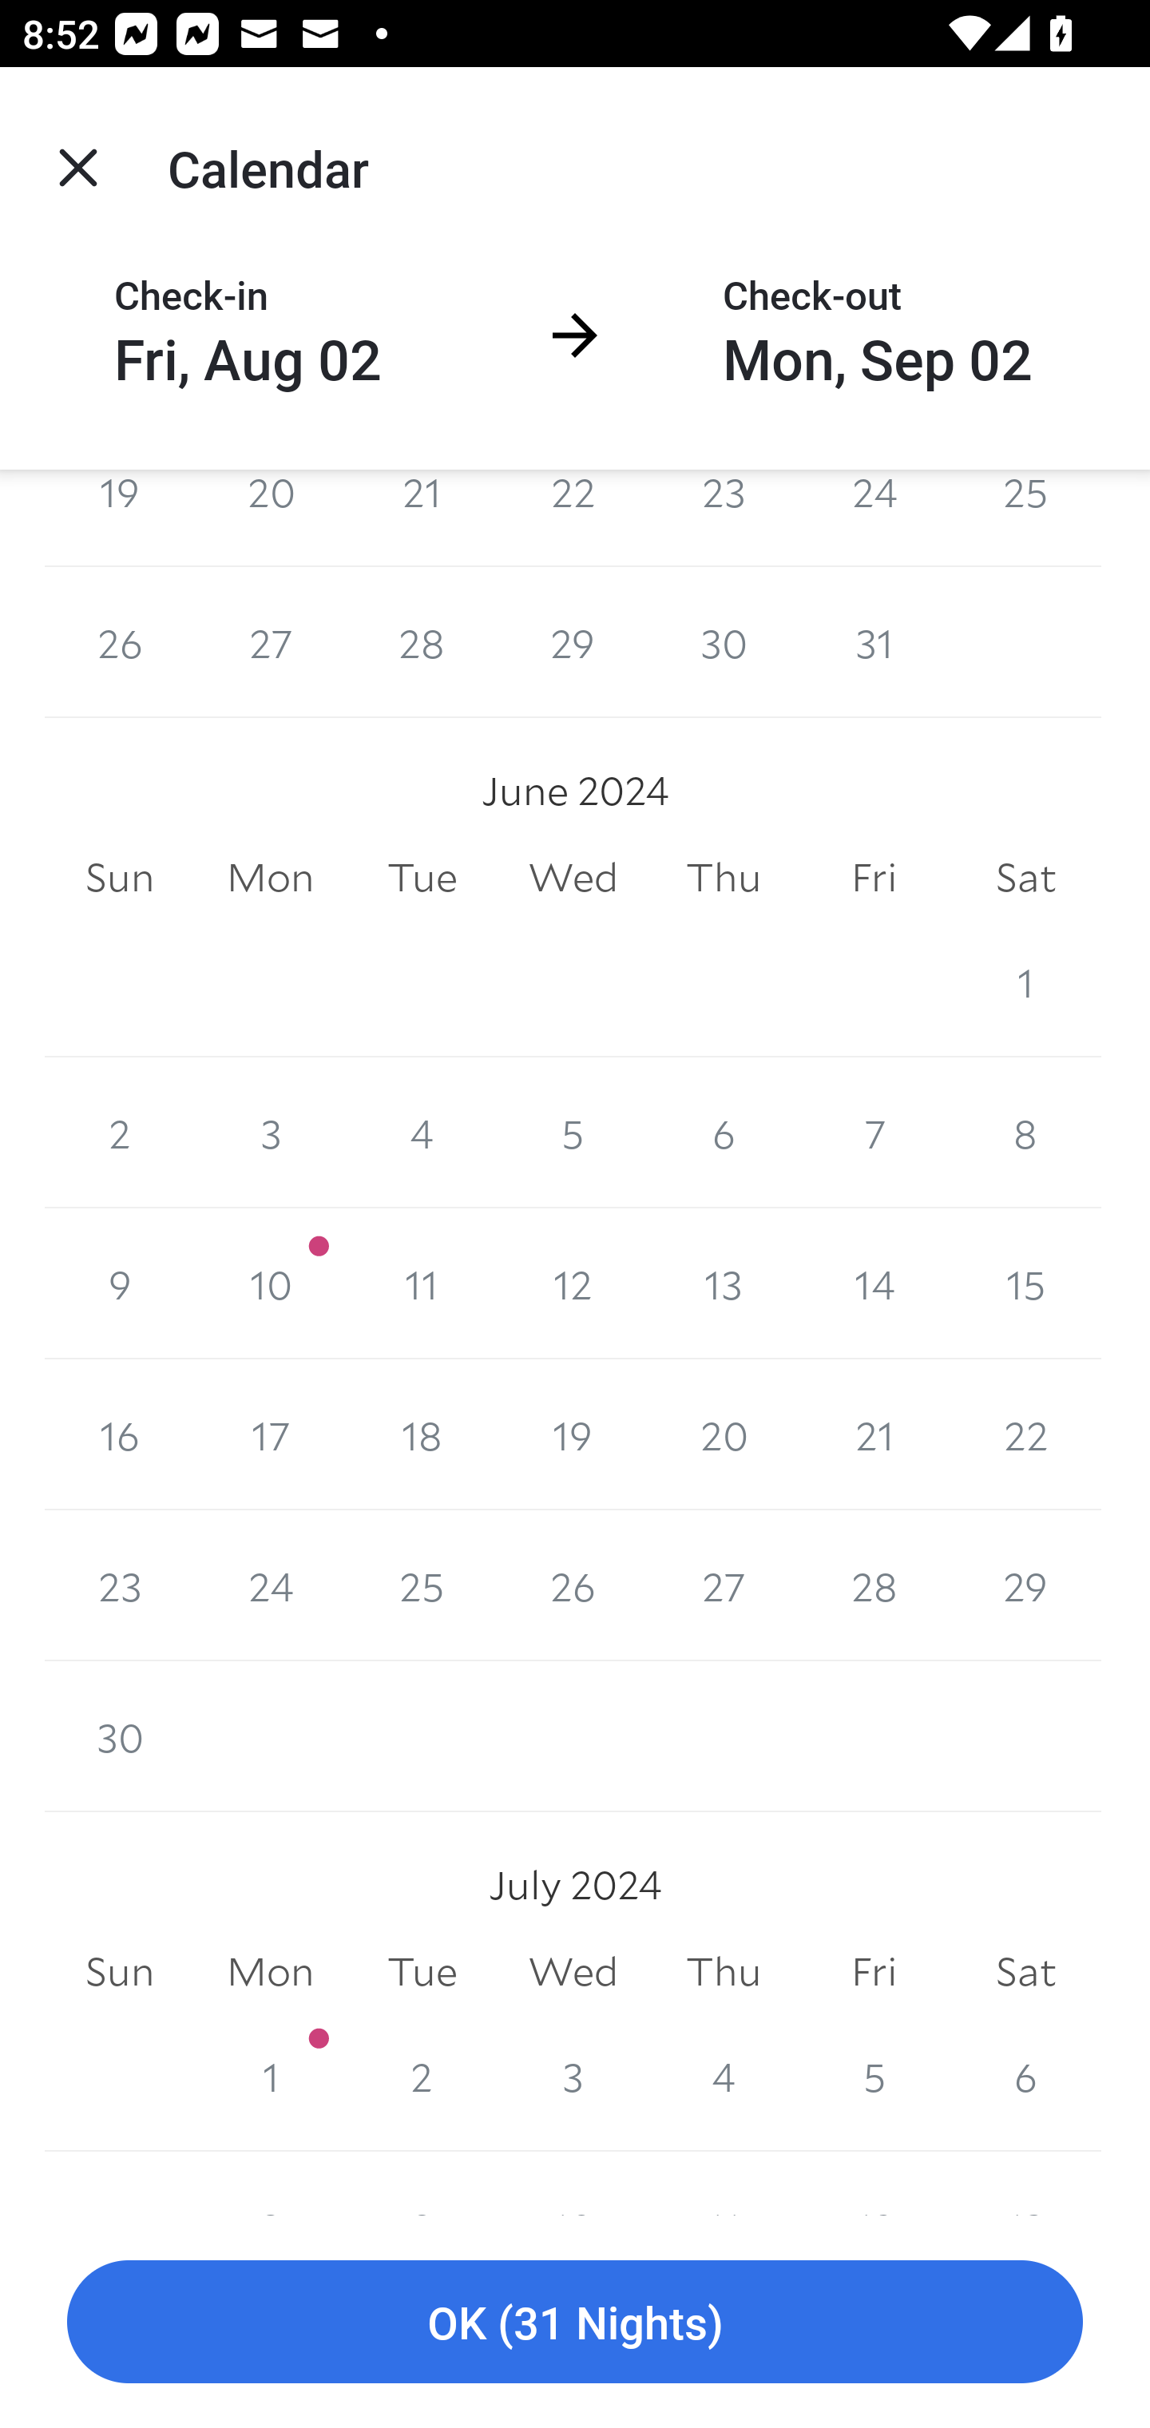 The width and height of the screenshot is (1150, 2428). Describe the element at coordinates (874, 518) in the screenshot. I see `24 24 May 2024` at that location.